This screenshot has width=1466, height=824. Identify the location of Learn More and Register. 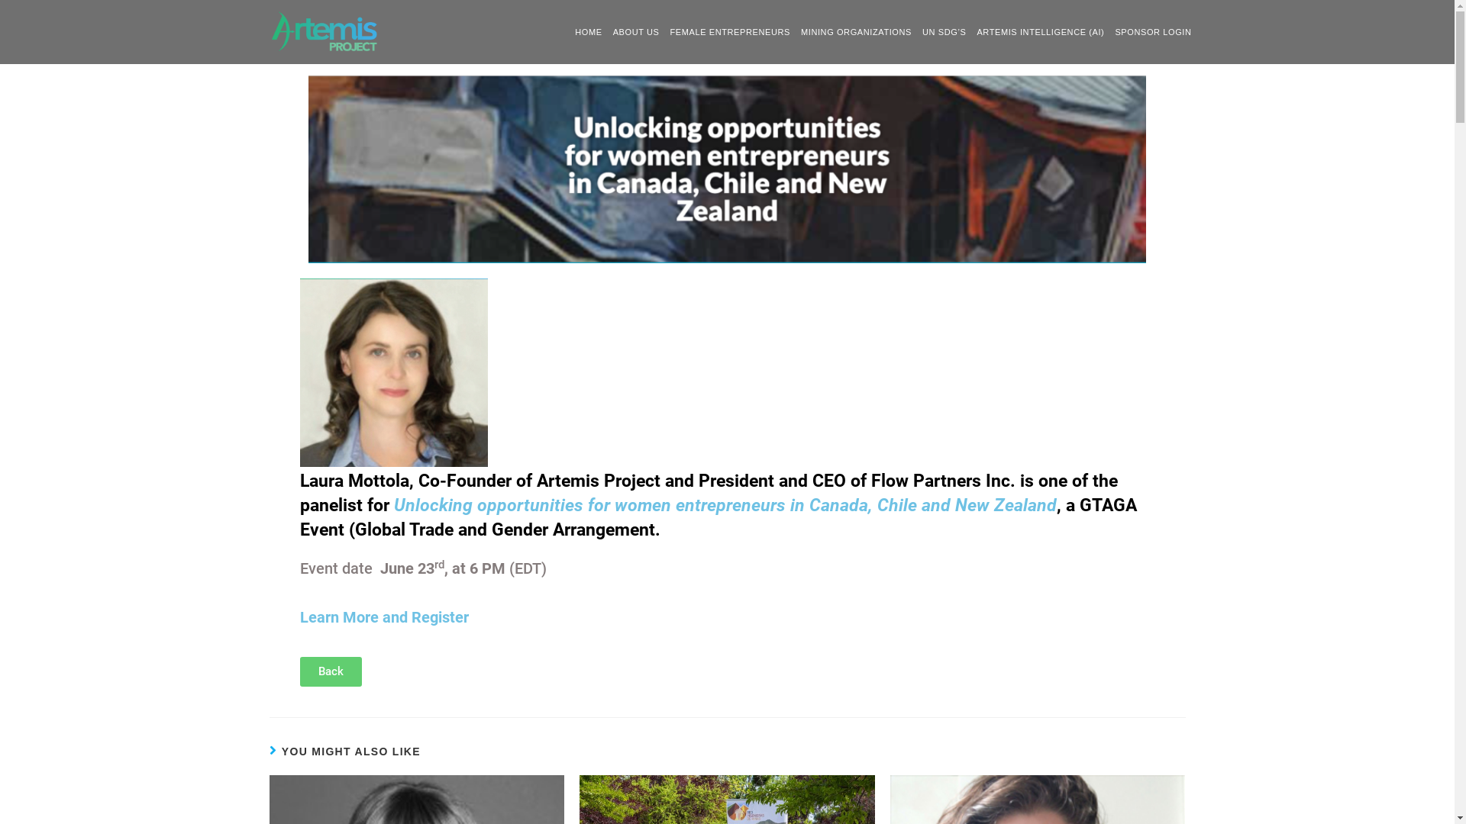
(383, 617).